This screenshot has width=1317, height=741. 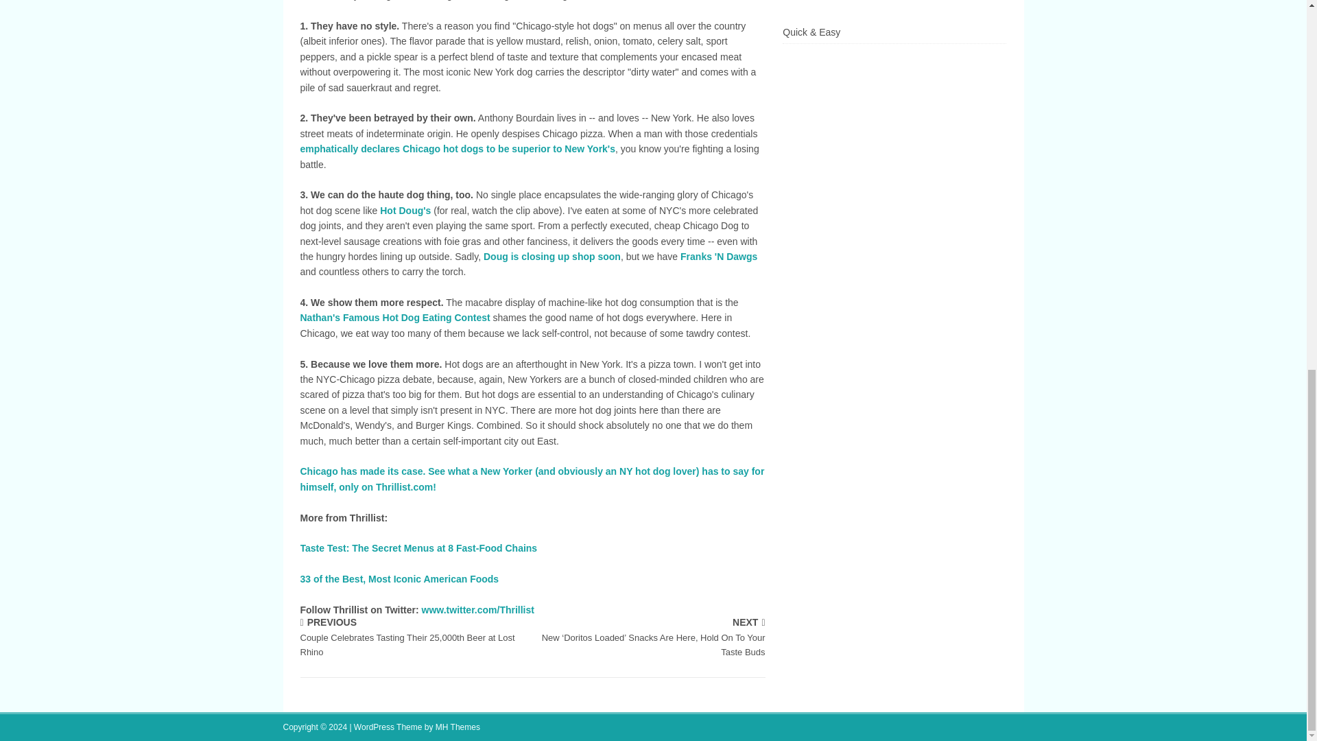 I want to click on 33 of the Best, Most Iconic American Foods, so click(x=399, y=579).